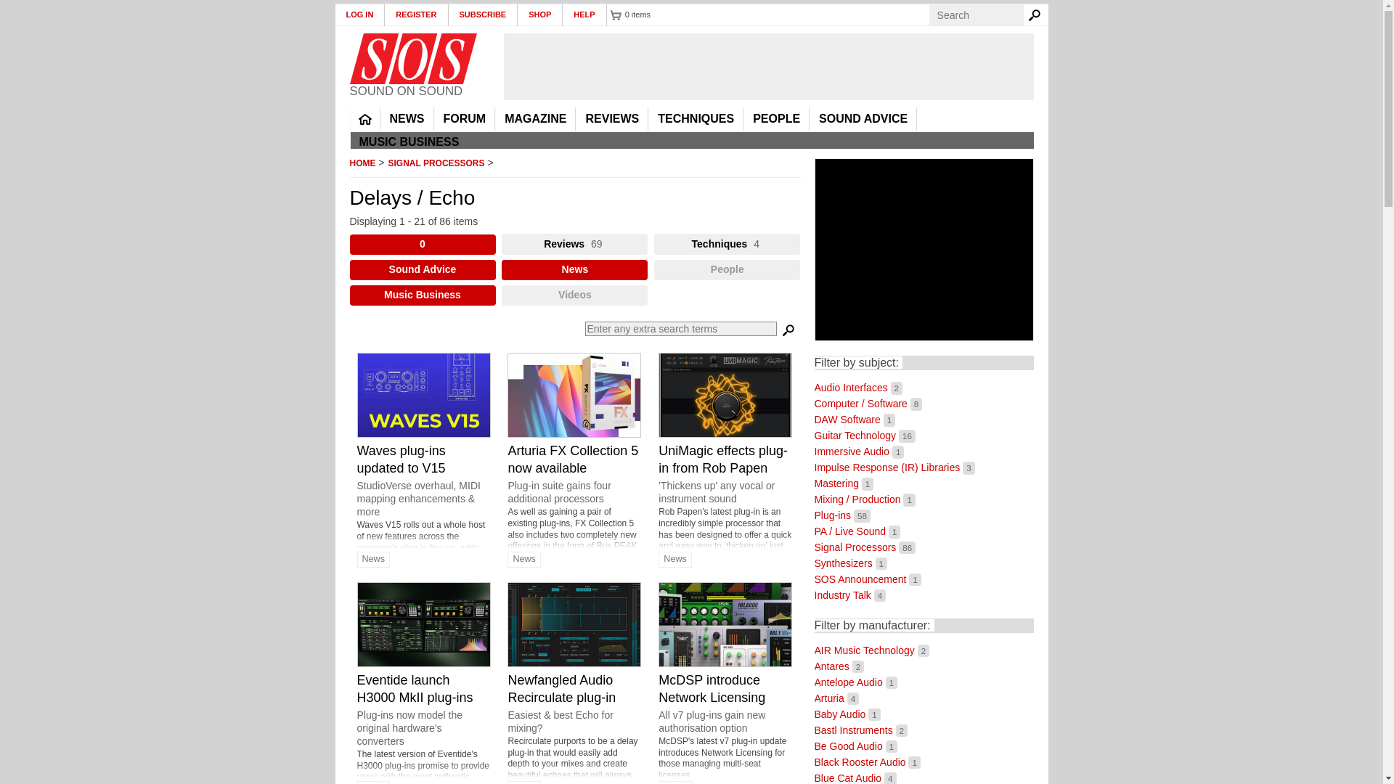 The width and height of the screenshot is (1394, 784). Describe the element at coordinates (464, 119) in the screenshot. I see `FORUM` at that location.